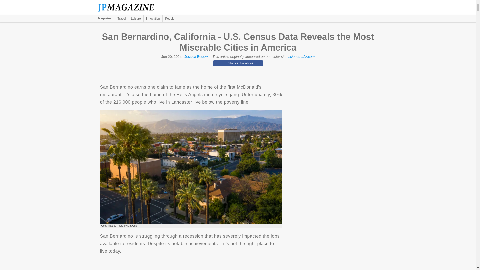  What do you see at coordinates (196, 57) in the screenshot?
I see `Jessica Bedewi` at bounding box center [196, 57].